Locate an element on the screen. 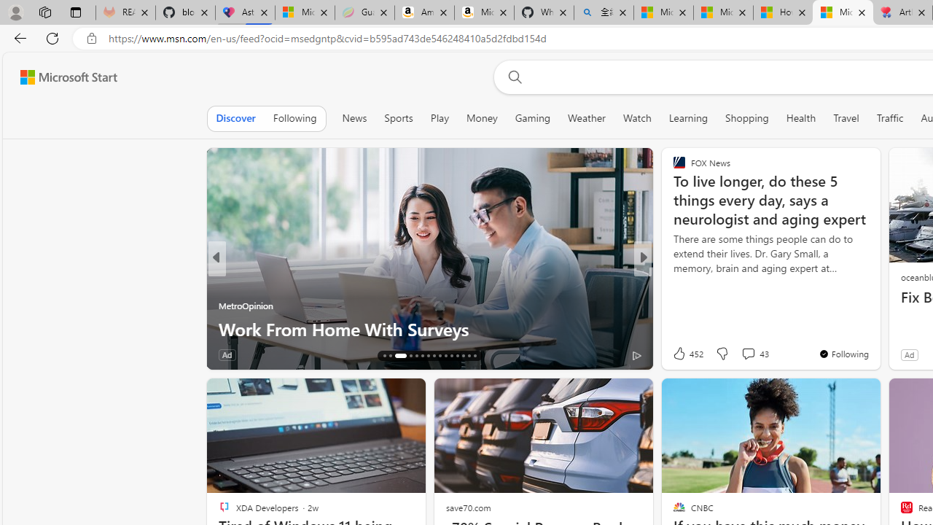 The width and height of the screenshot is (933, 525). Play is located at coordinates (440, 118).